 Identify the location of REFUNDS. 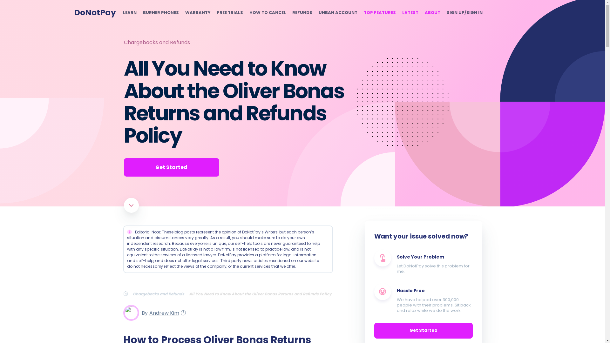
(302, 13).